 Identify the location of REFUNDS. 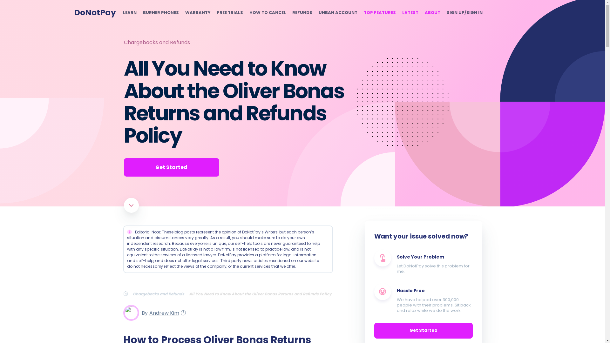
(302, 13).